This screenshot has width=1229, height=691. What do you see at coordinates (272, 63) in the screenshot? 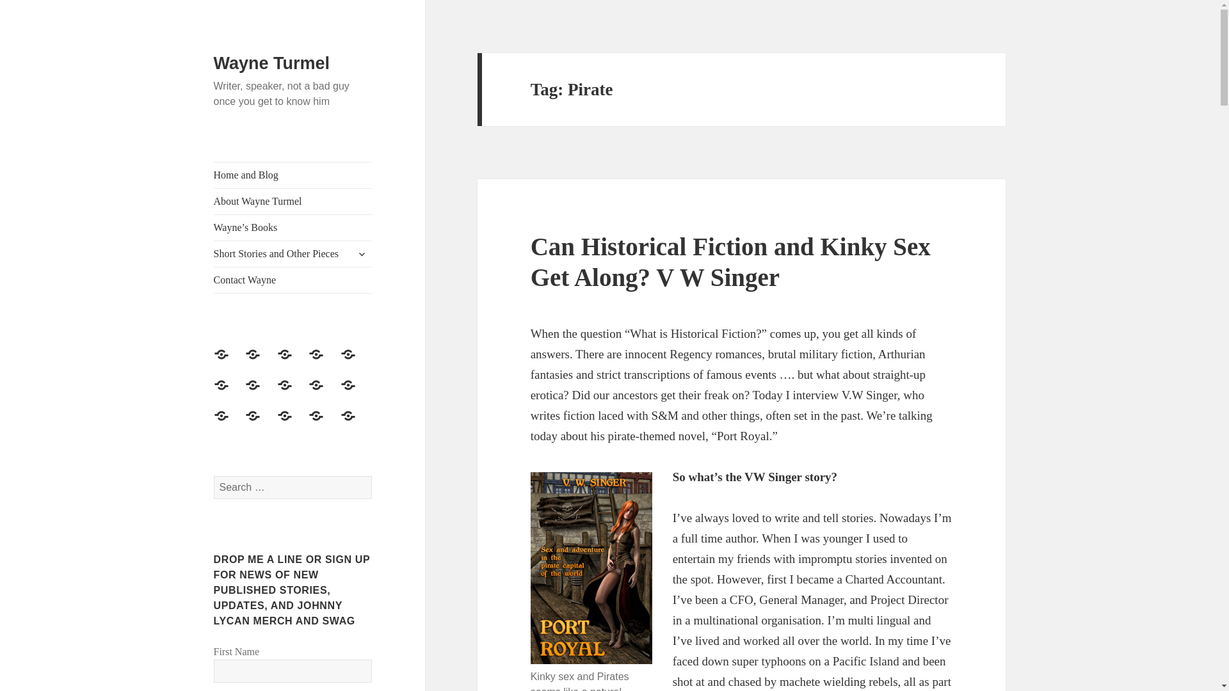
I see `Wayne Turmel` at bounding box center [272, 63].